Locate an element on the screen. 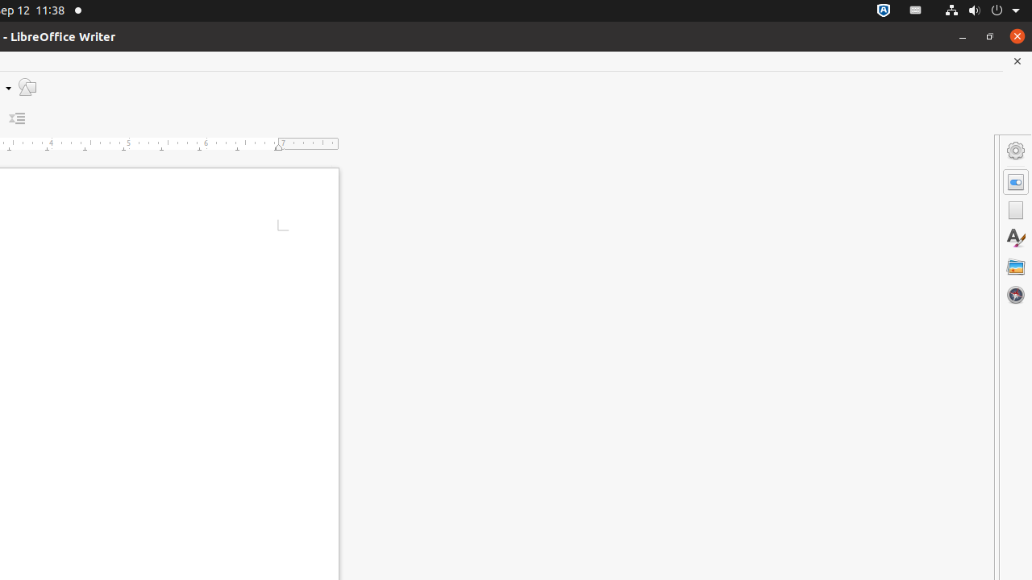 The height and width of the screenshot is (580, 1032). Page is located at coordinates (1016, 210).